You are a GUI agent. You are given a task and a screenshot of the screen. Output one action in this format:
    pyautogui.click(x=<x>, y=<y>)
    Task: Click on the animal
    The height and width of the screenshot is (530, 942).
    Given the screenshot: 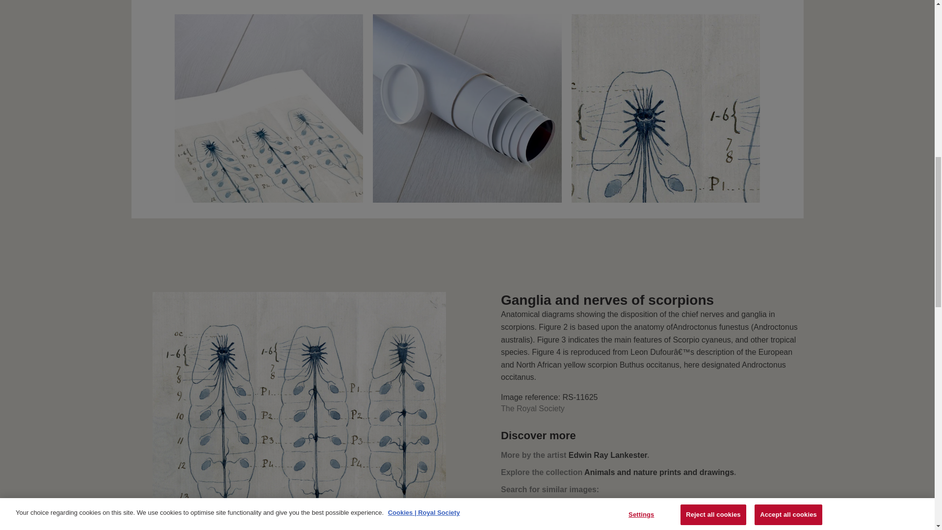 What is the action you would take?
    pyautogui.click(x=516, y=511)
    